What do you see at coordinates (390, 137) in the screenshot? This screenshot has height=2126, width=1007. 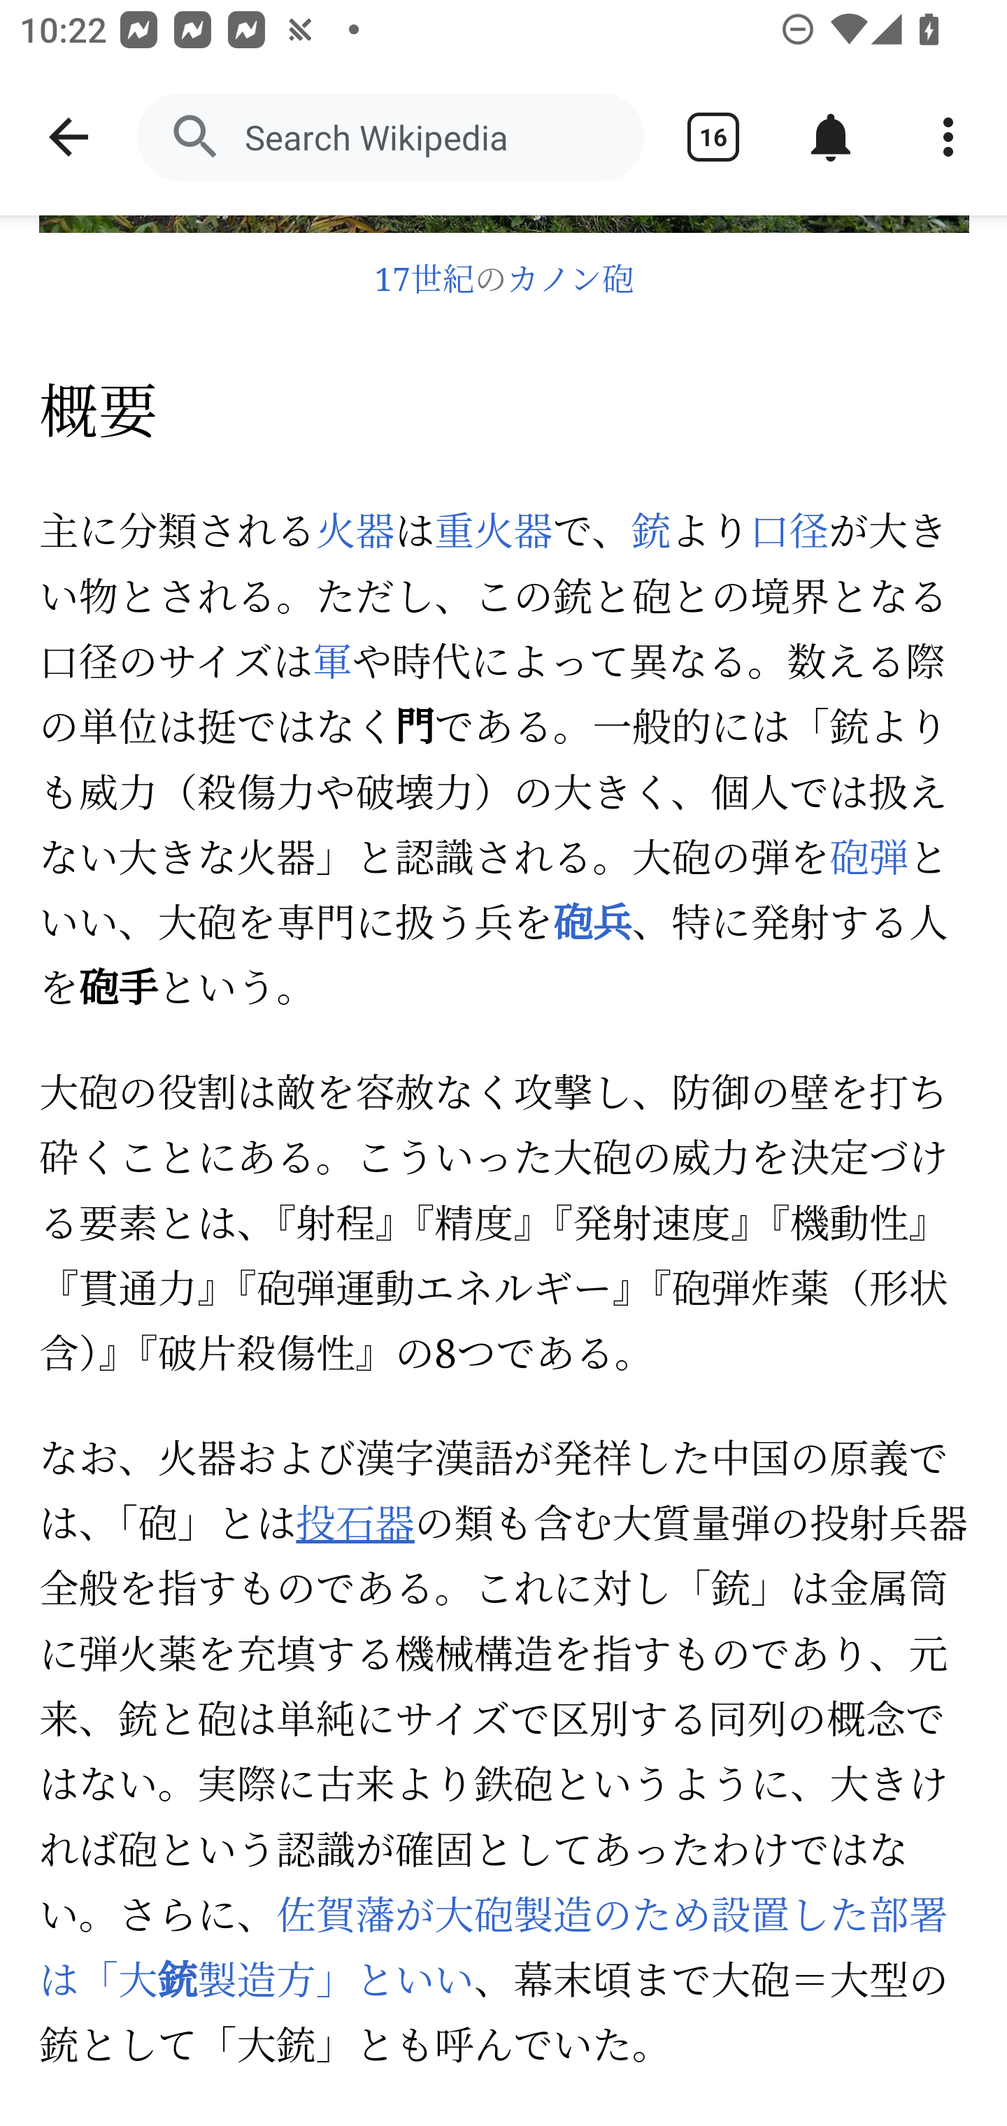 I see `Search Wikipedia` at bounding box center [390, 137].